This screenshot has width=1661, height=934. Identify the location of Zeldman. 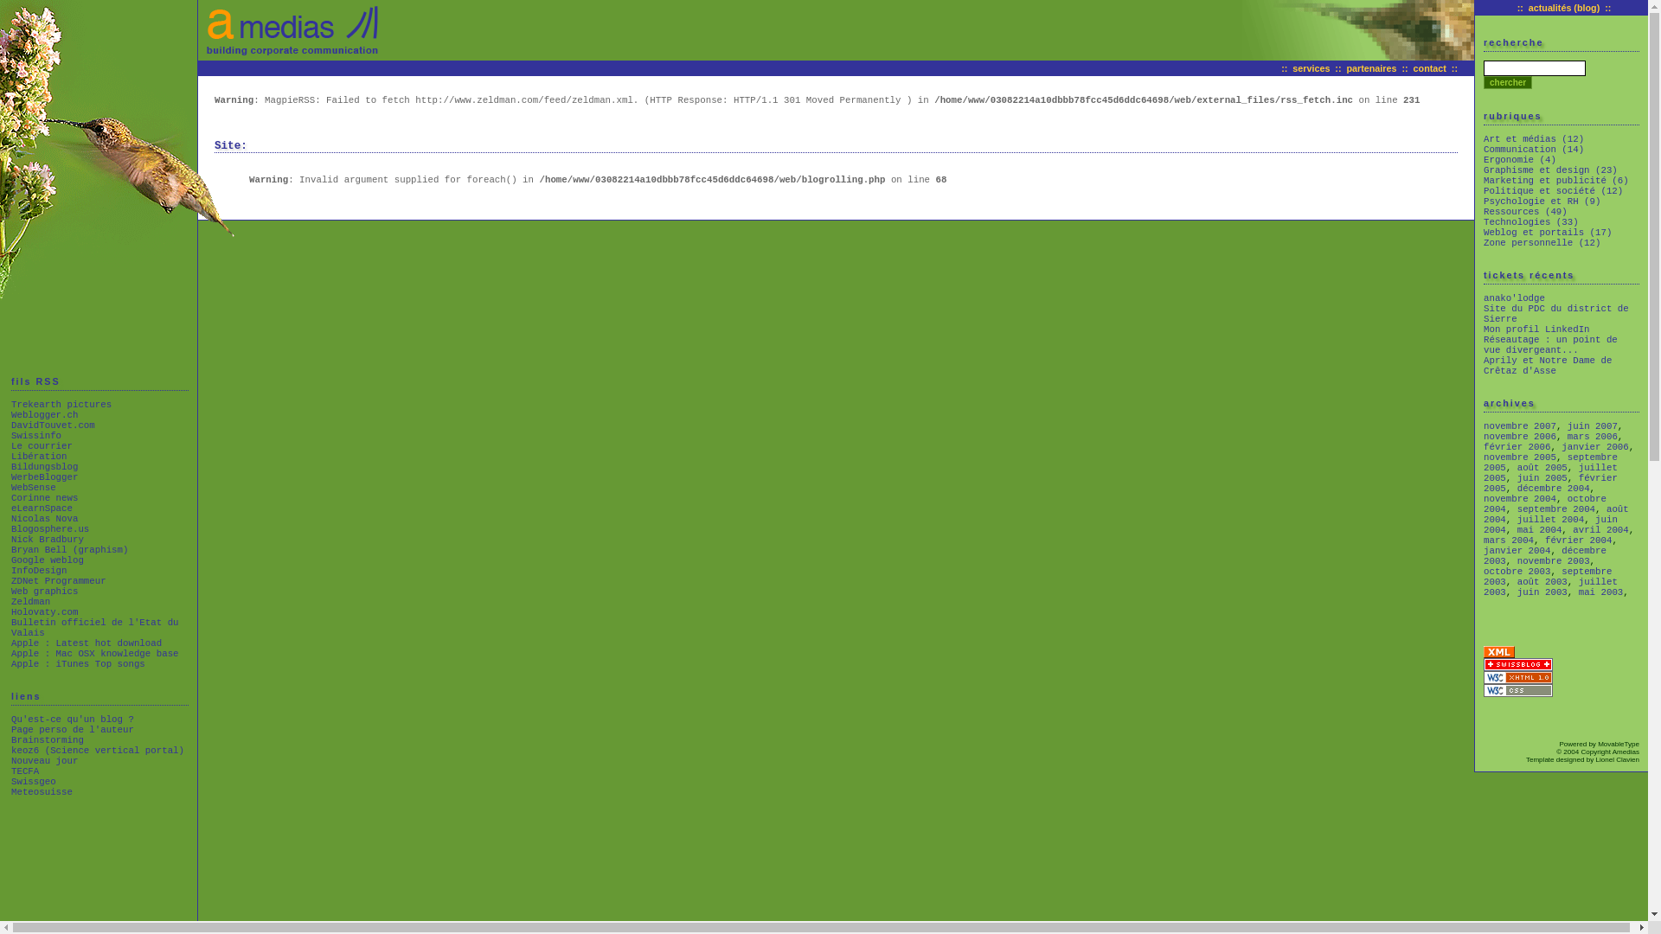
(31, 602).